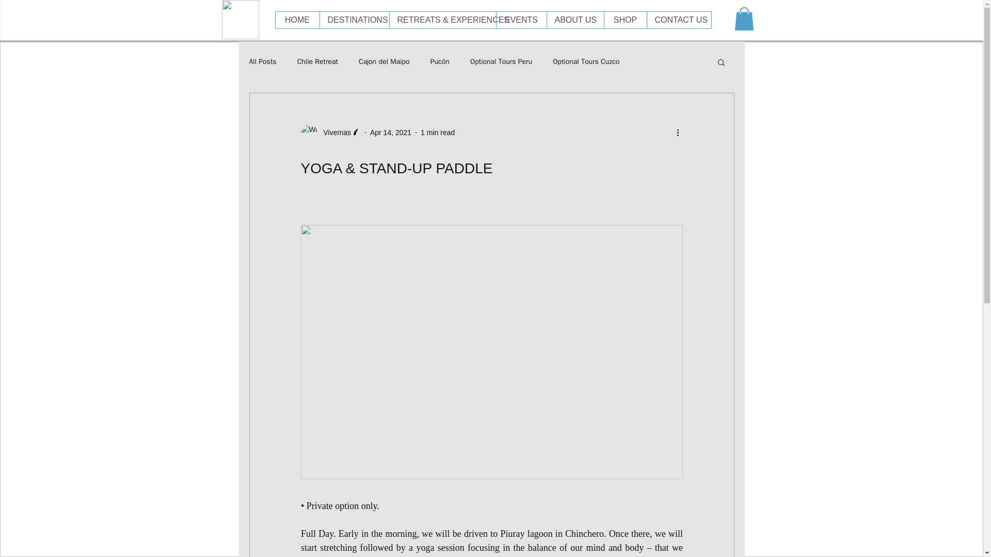 The height and width of the screenshot is (557, 991). What do you see at coordinates (262, 62) in the screenshot?
I see `All Posts` at bounding box center [262, 62].